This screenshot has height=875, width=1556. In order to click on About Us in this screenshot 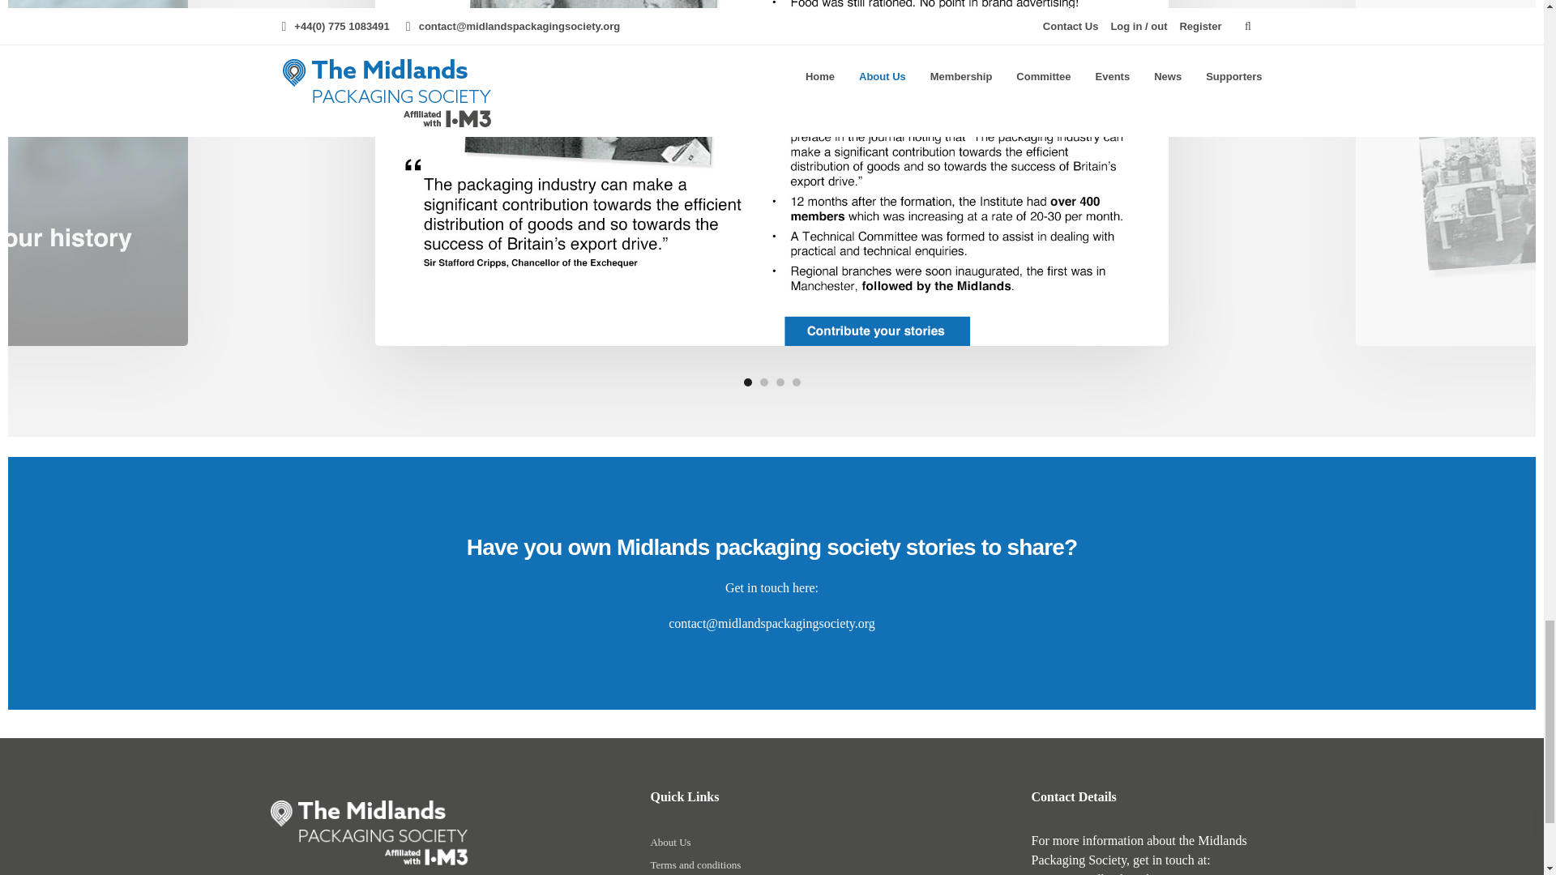, I will do `click(670, 844)`.